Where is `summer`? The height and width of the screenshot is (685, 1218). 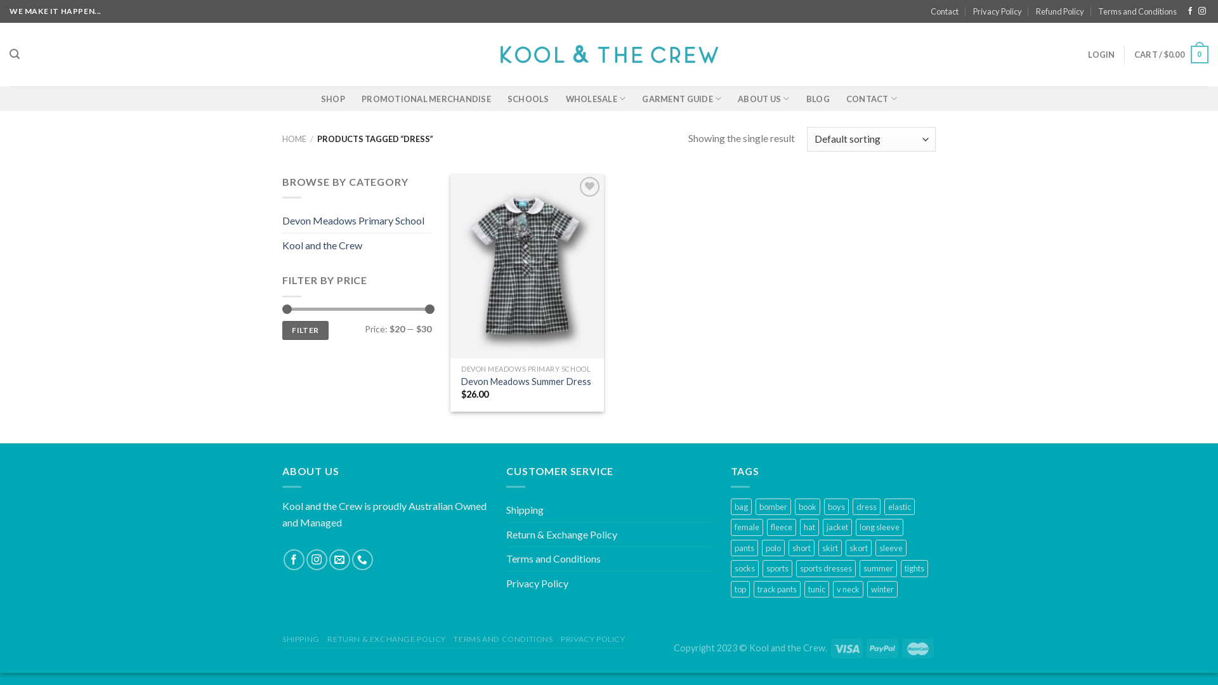
summer is located at coordinates (878, 568).